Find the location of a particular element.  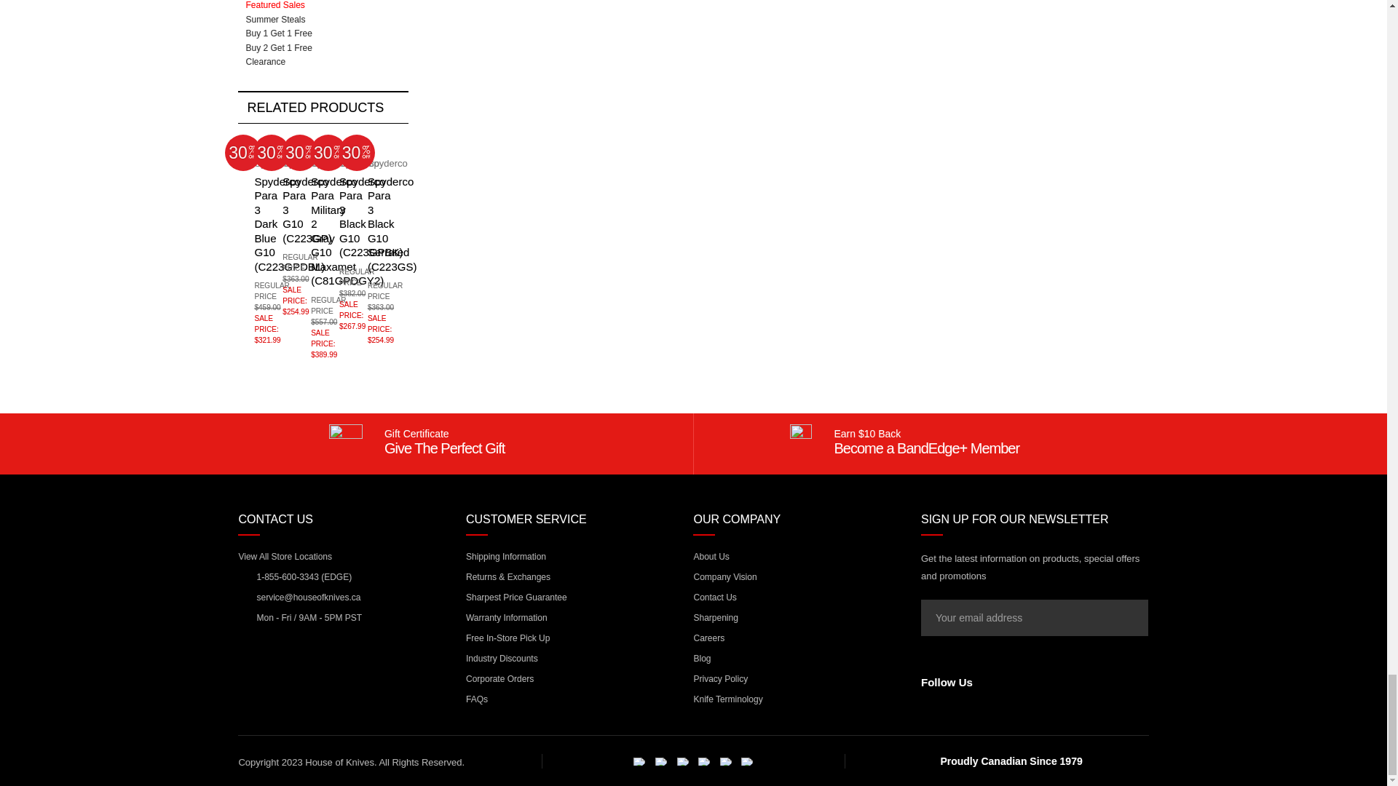

Spyderco Para 3 Dark Blue G10 is located at coordinates (252, 143).